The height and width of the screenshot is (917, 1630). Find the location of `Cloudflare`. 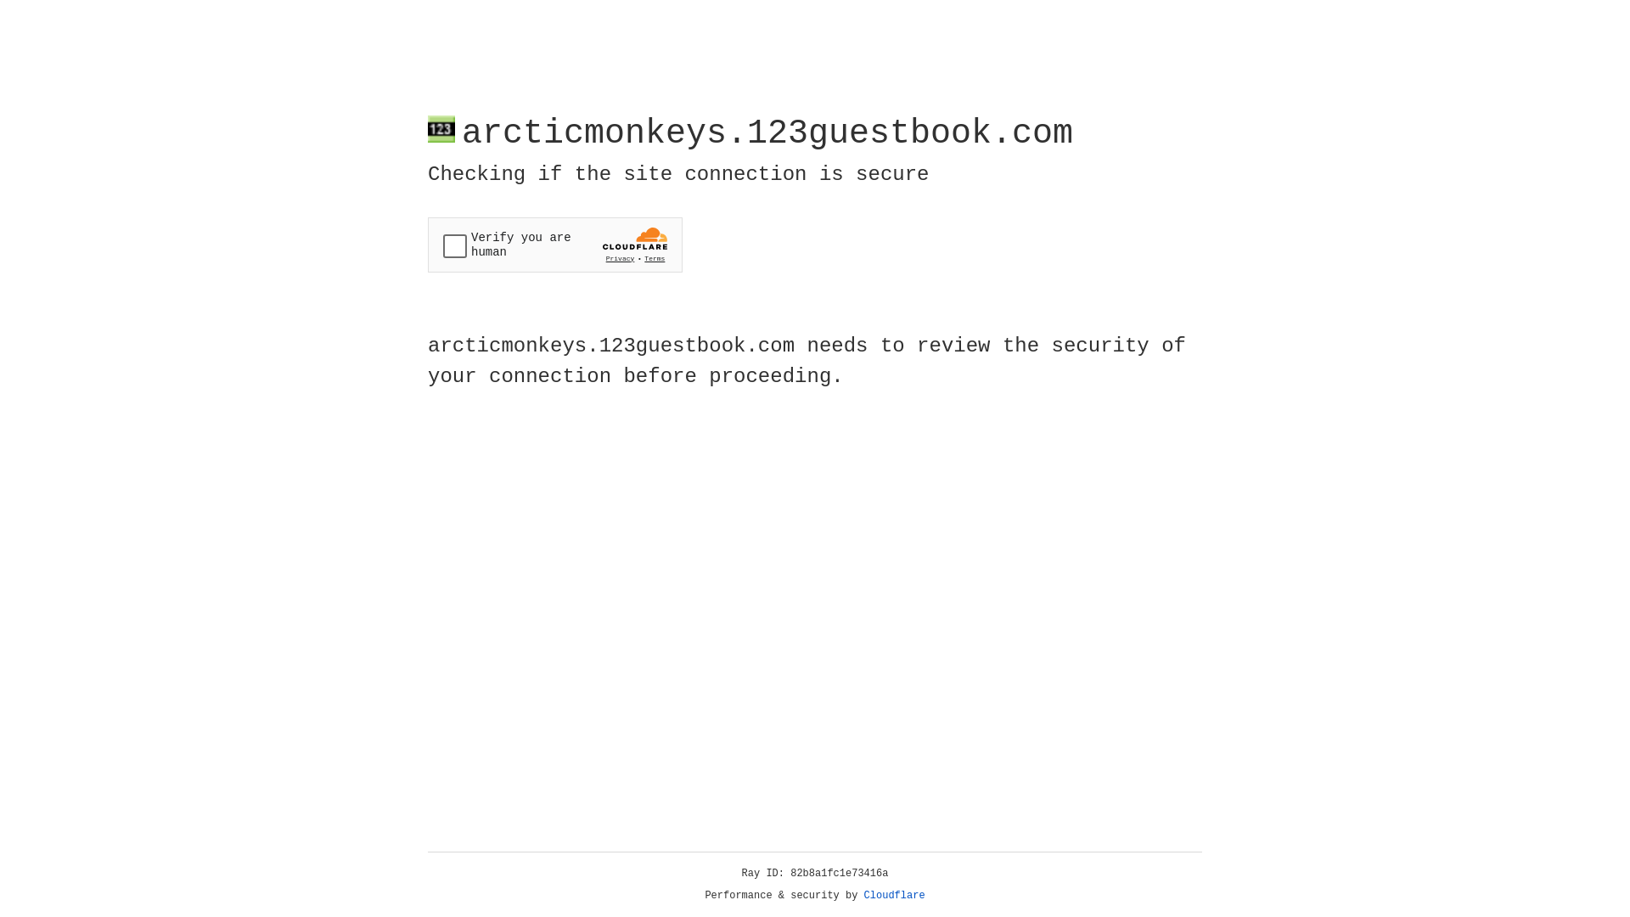

Cloudflare is located at coordinates (895, 896).